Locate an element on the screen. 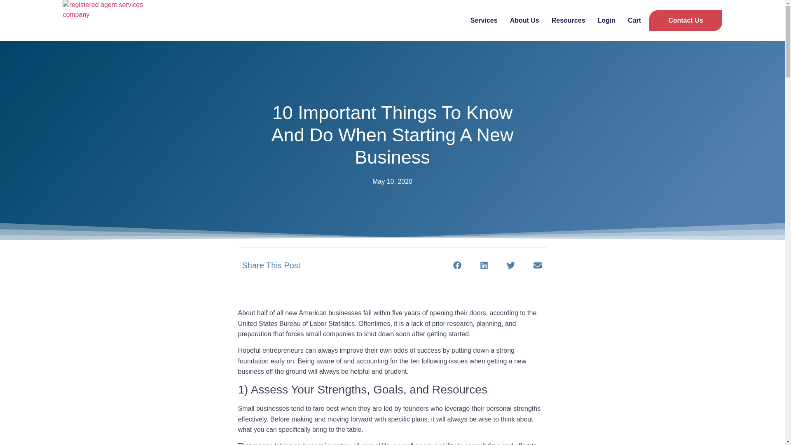 The image size is (791, 445). Cart is located at coordinates (634, 20).